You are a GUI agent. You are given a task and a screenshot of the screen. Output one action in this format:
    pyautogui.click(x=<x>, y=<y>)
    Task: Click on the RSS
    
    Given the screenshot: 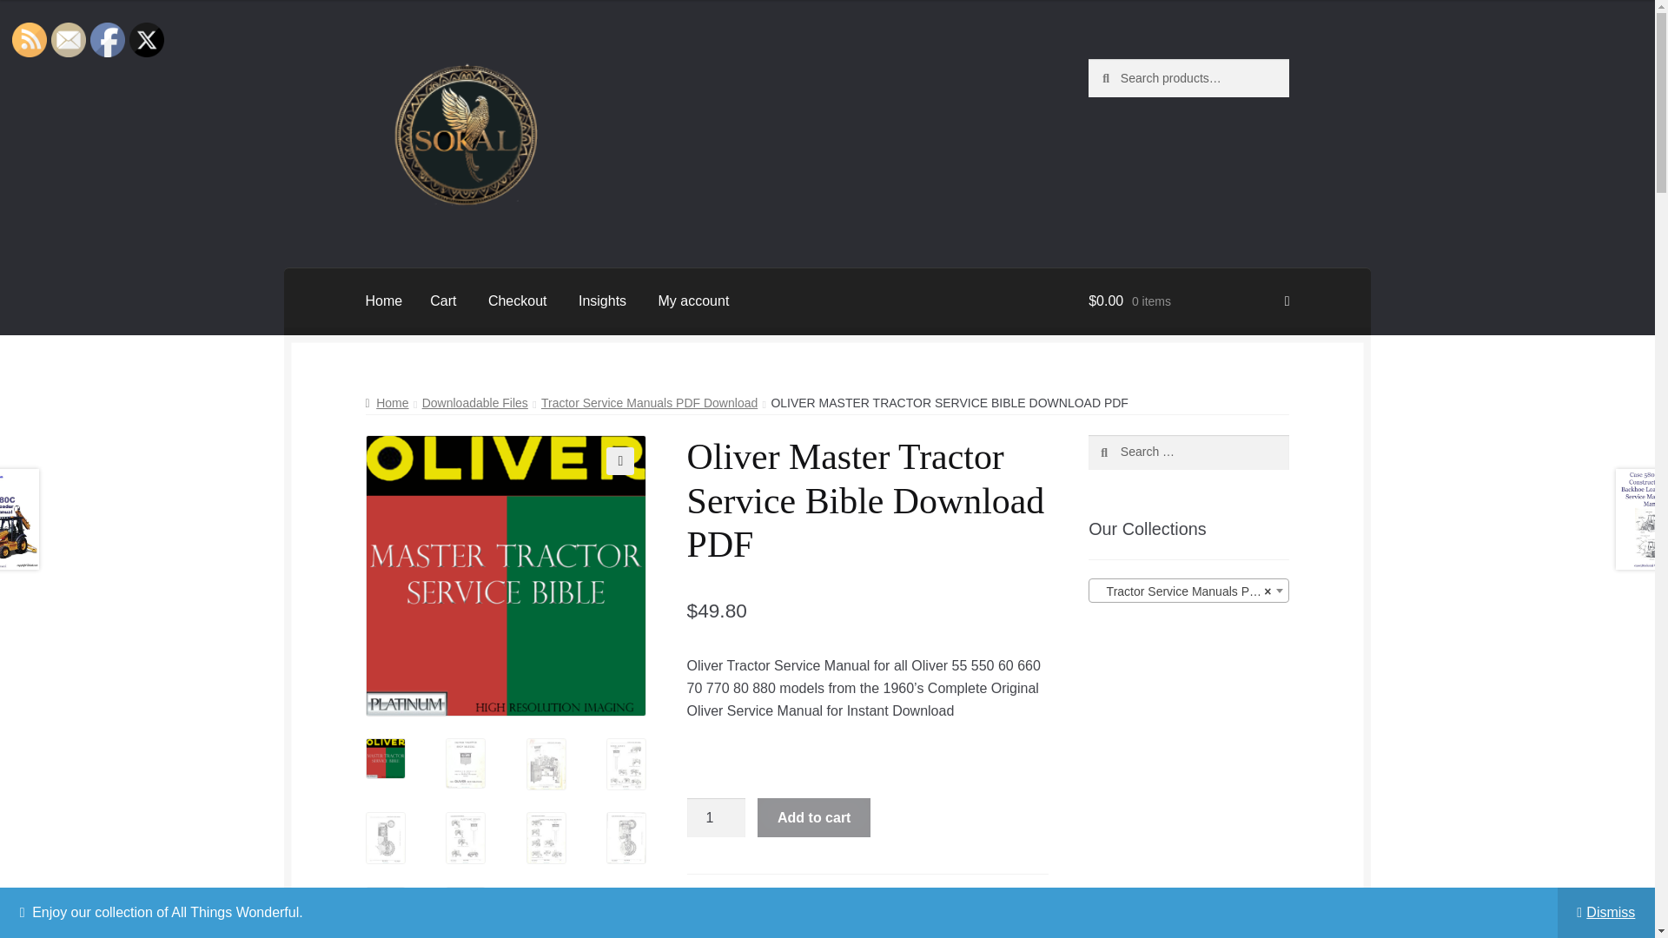 What is the action you would take?
    pyautogui.click(x=29, y=39)
    